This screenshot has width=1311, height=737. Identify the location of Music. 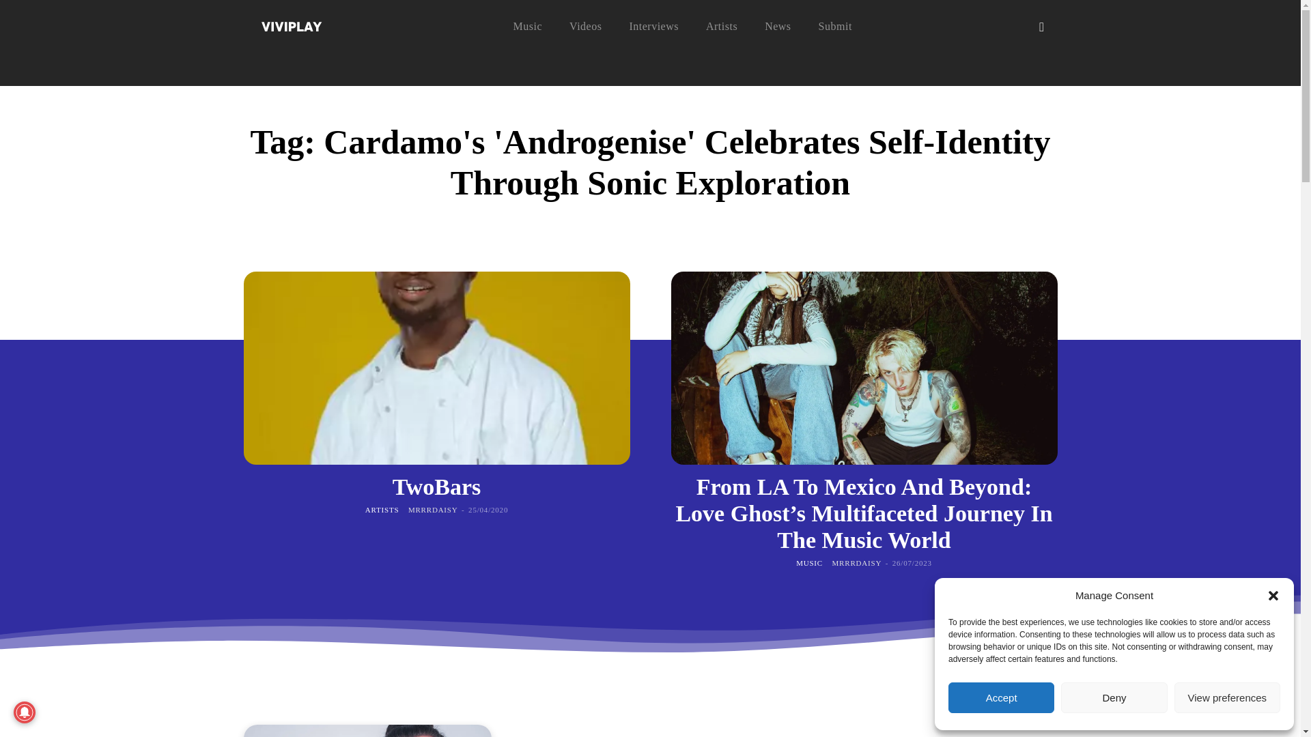
(528, 26).